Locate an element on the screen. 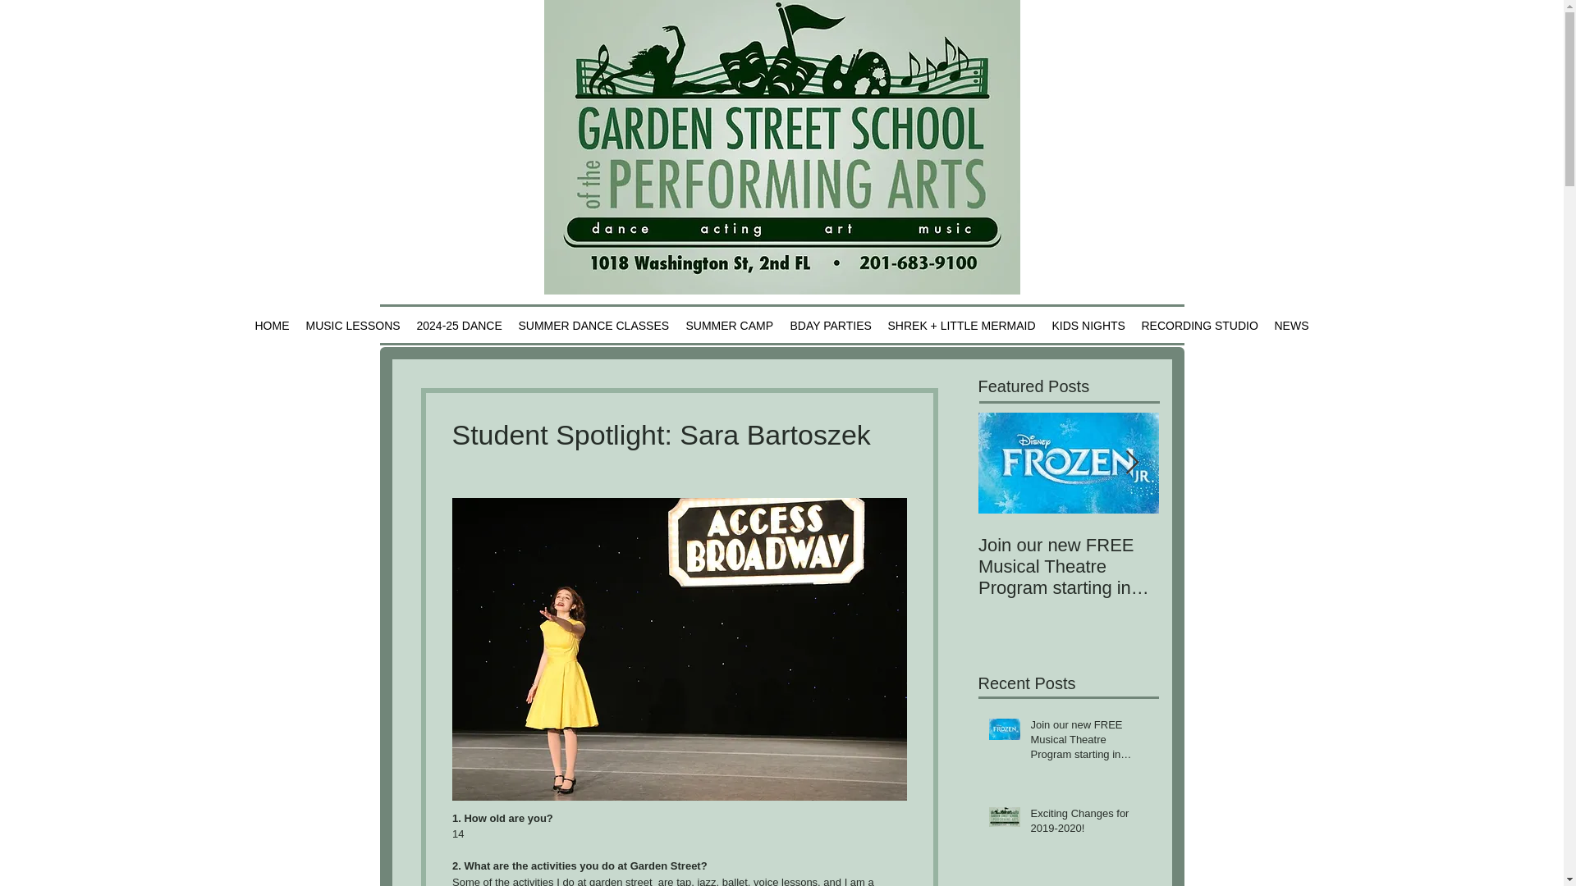 The height and width of the screenshot is (886, 1576). 2024-25 DANCE is located at coordinates (460, 326).